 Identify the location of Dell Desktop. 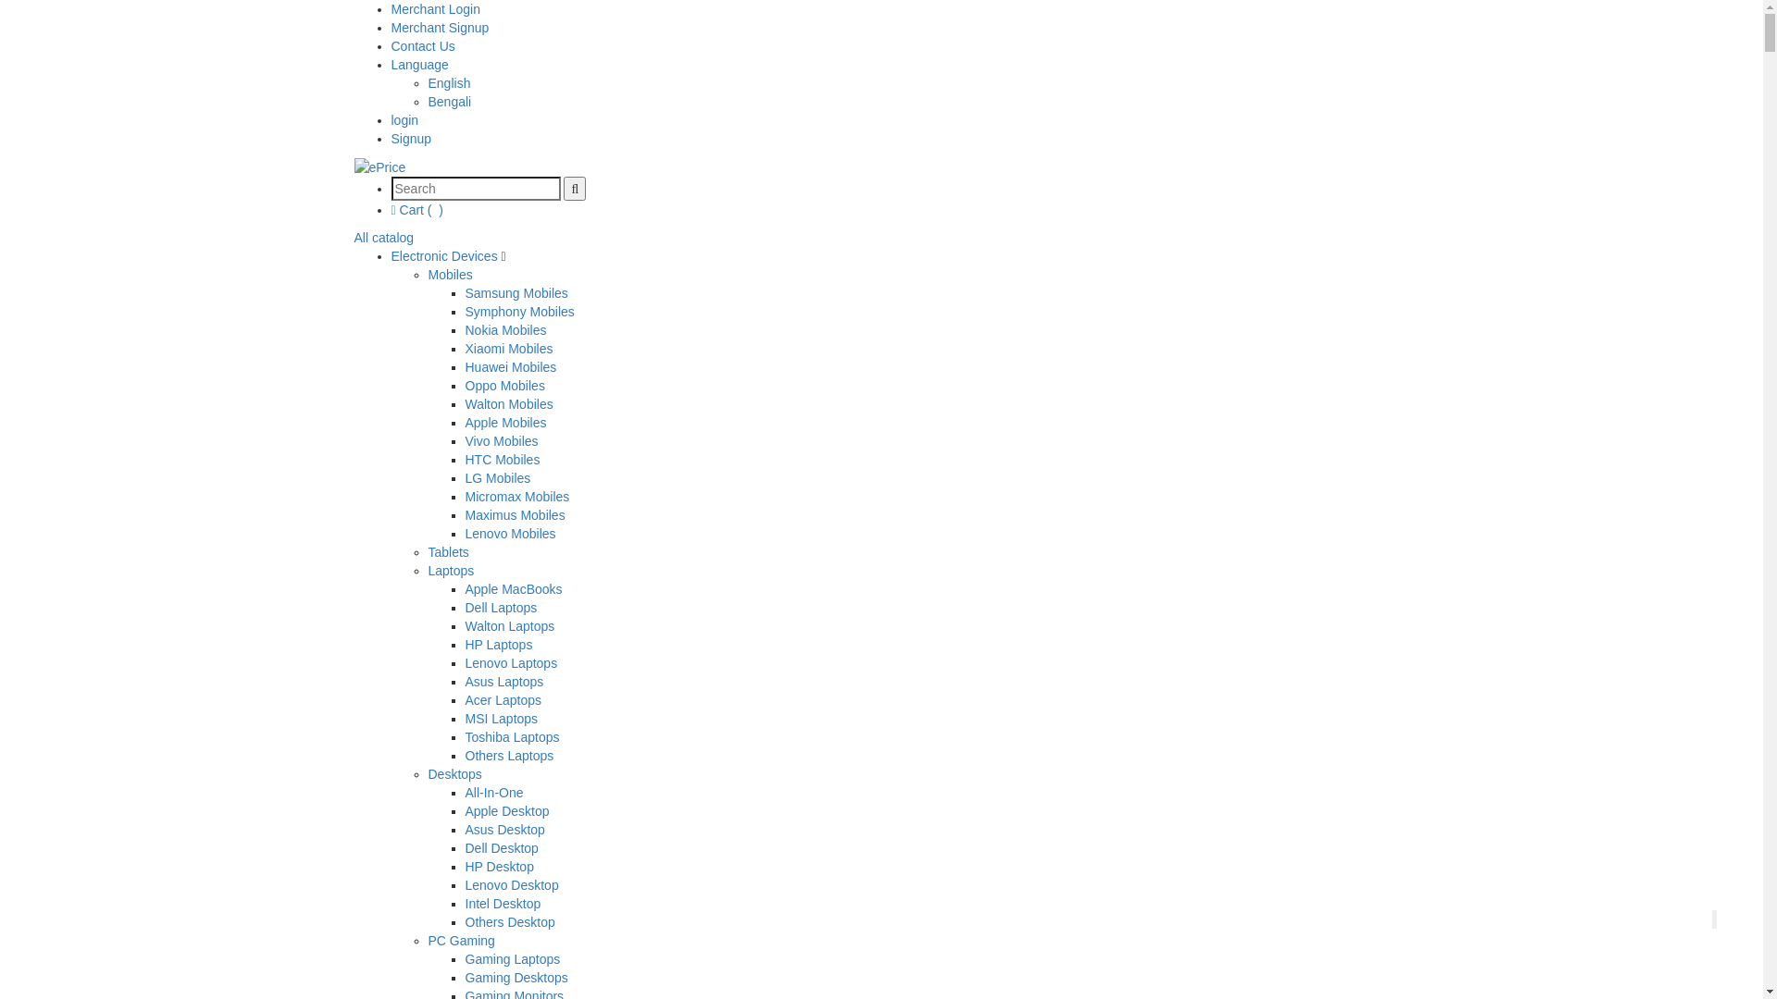
(502, 848).